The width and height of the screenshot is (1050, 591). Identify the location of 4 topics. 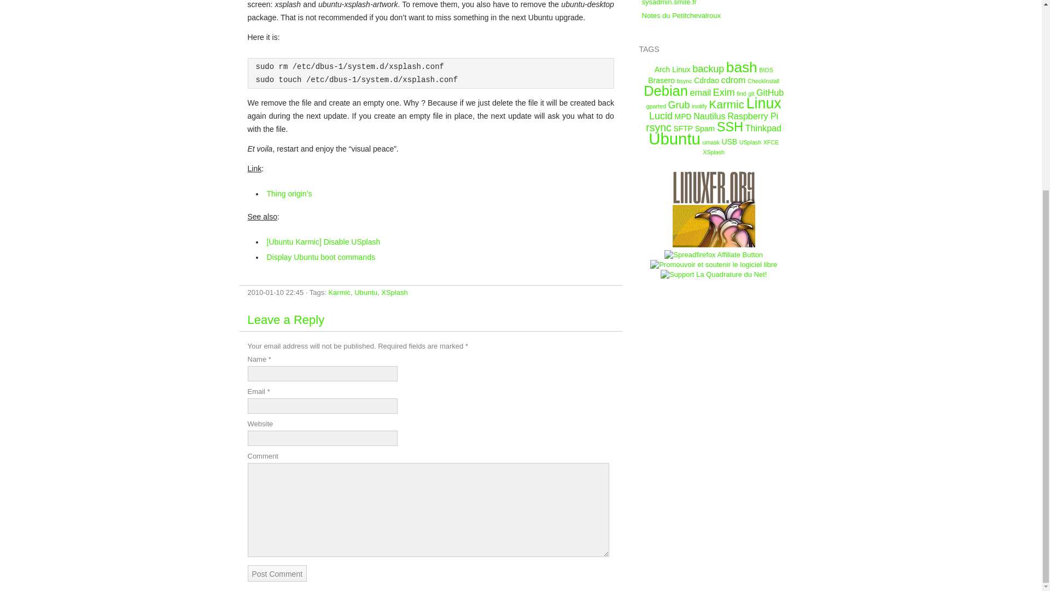
(708, 69).